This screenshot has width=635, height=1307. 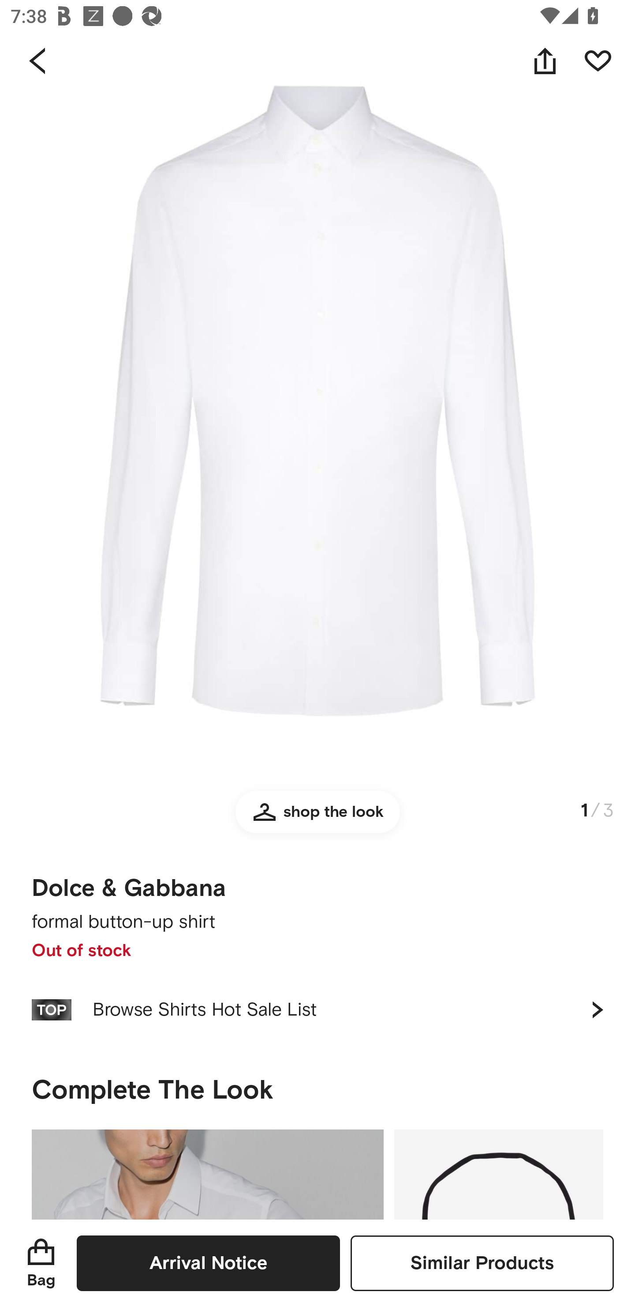 What do you see at coordinates (317, 819) in the screenshot?
I see `shop the look` at bounding box center [317, 819].